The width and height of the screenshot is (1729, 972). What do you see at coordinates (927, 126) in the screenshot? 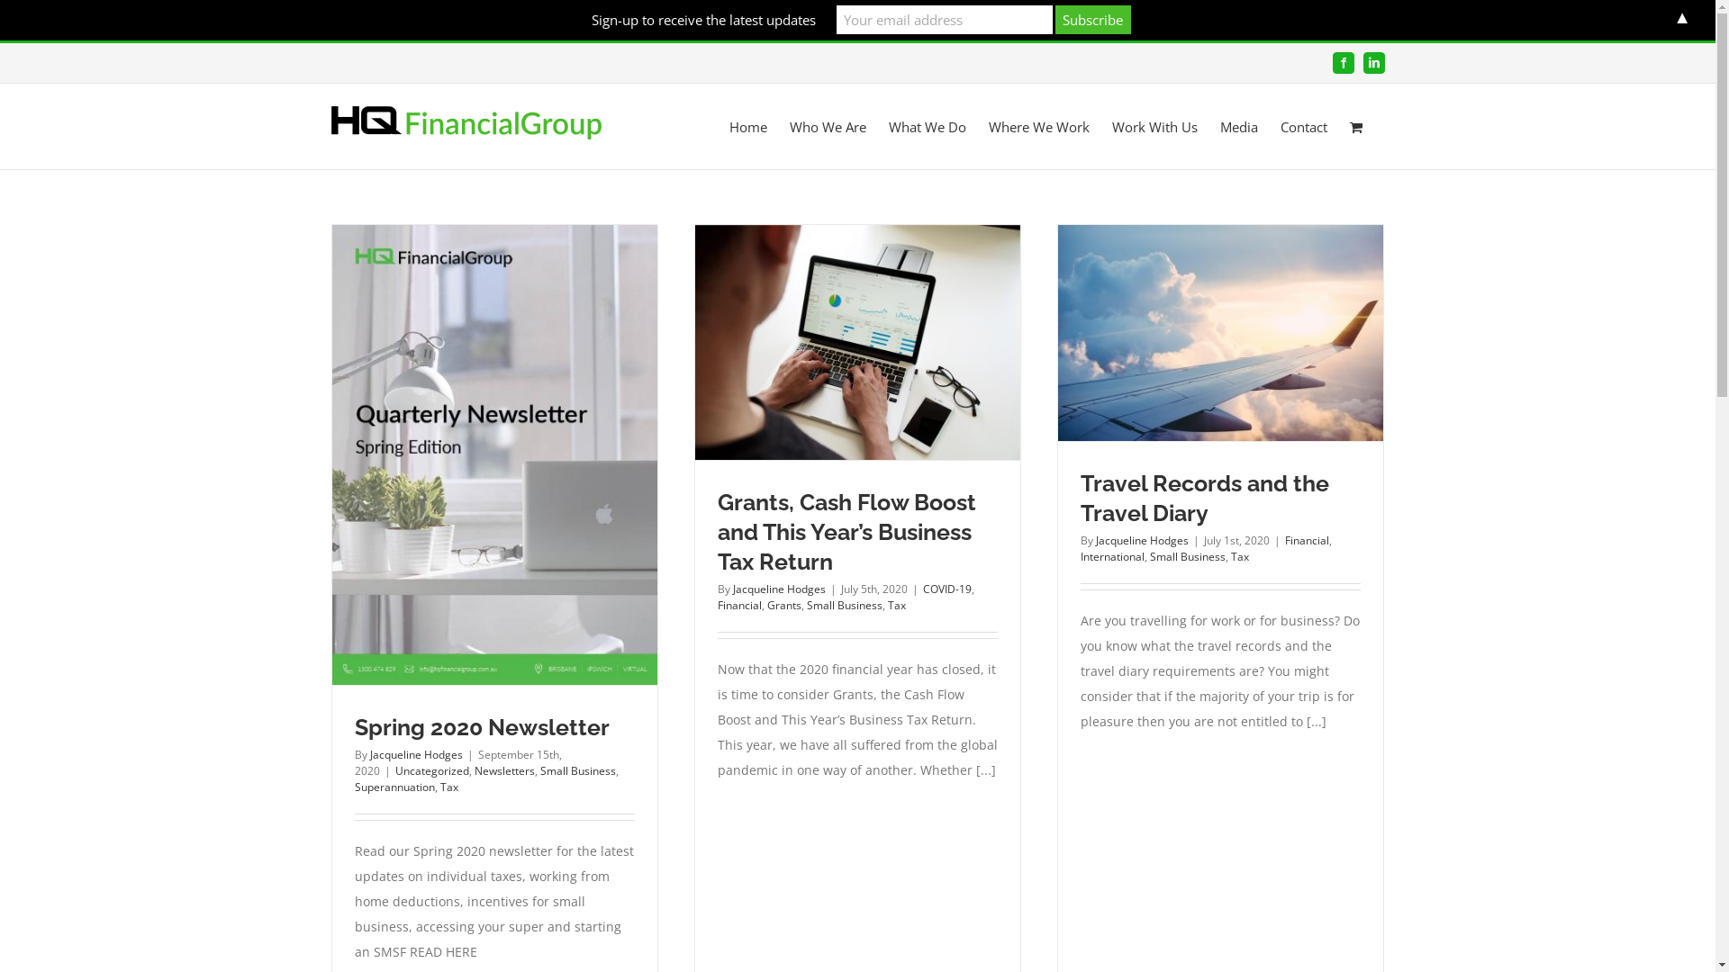
I see `What We Do` at bounding box center [927, 126].